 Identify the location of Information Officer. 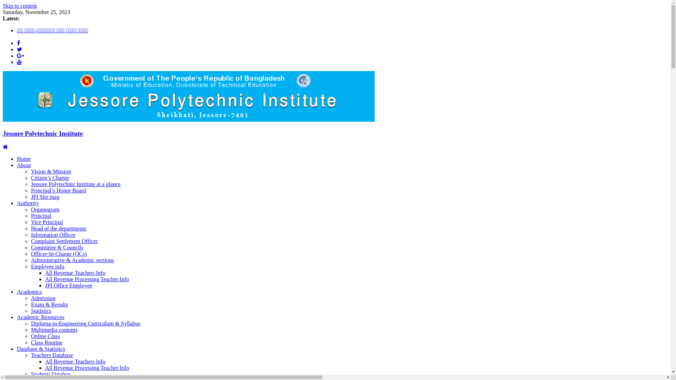
(53, 235).